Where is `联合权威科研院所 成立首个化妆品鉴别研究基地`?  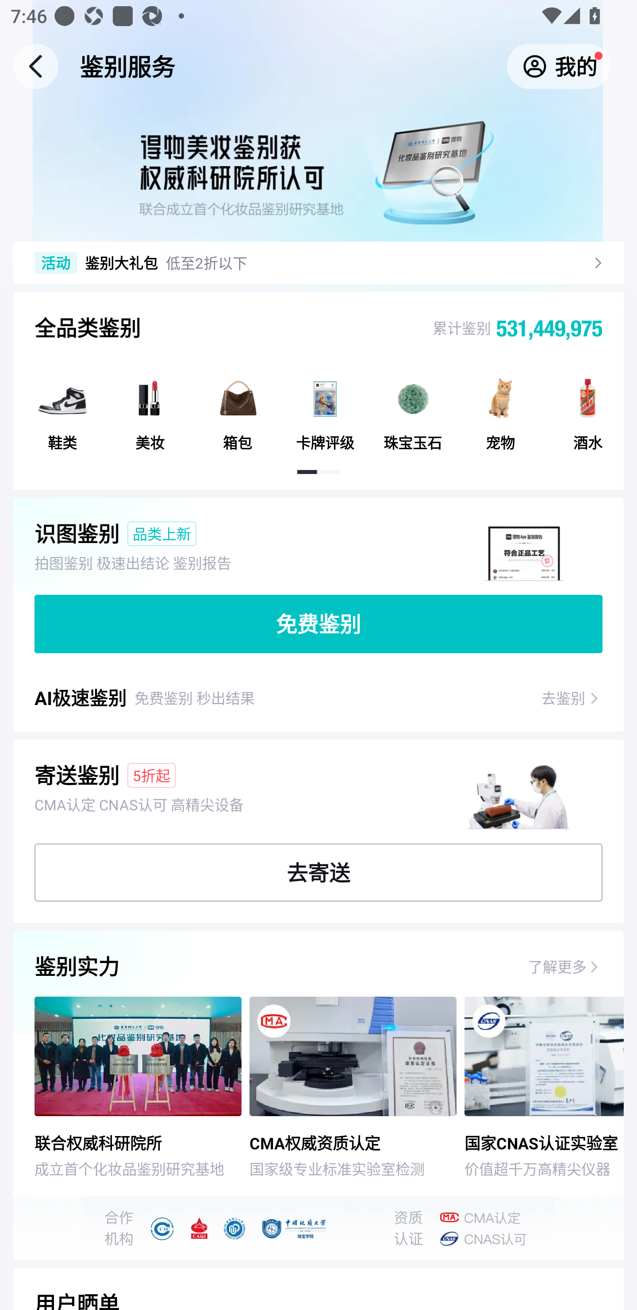 联合权威科研院所 成立首个化妆品鉴别研究基地 is located at coordinates (131, 1088).